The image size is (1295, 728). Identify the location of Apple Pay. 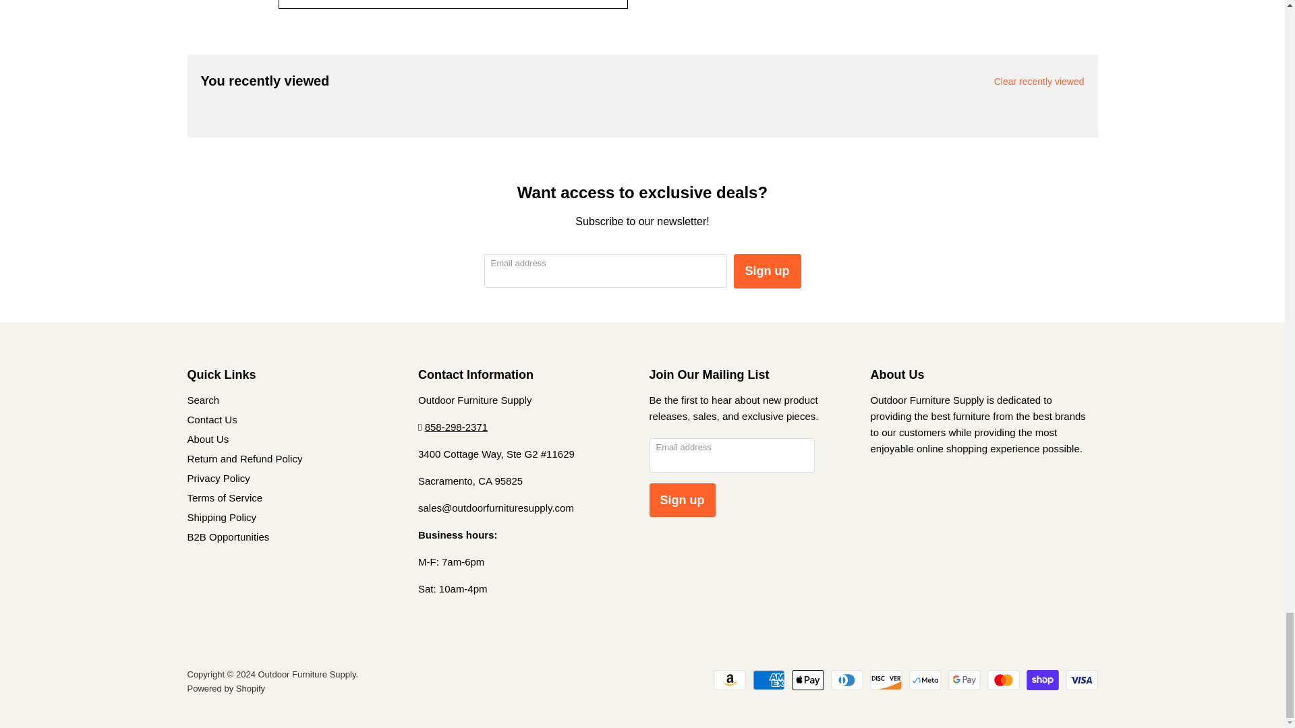
(807, 679).